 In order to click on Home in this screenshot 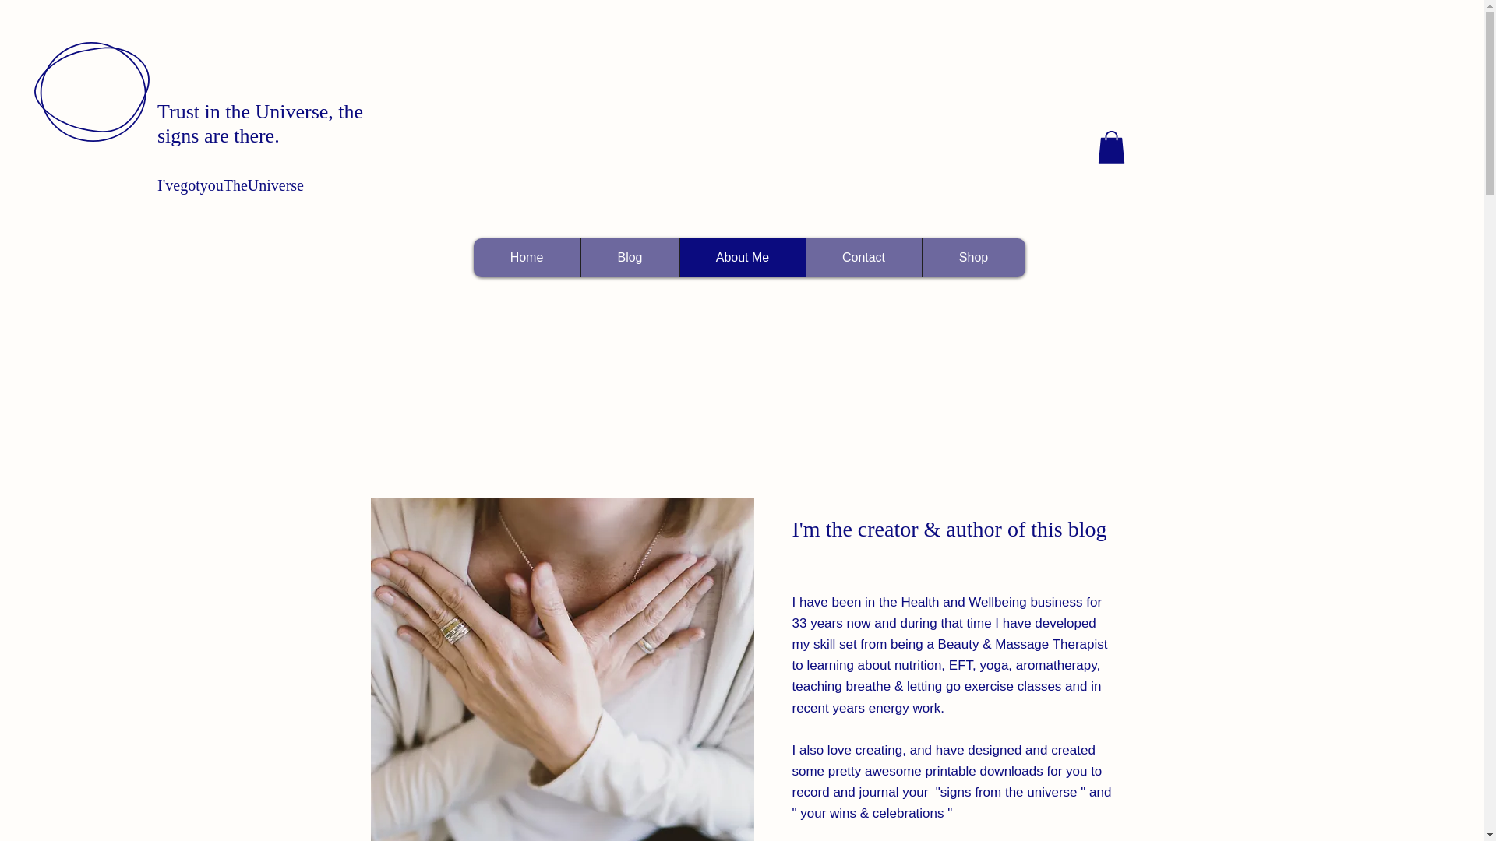, I will do `click(527, 257)`.